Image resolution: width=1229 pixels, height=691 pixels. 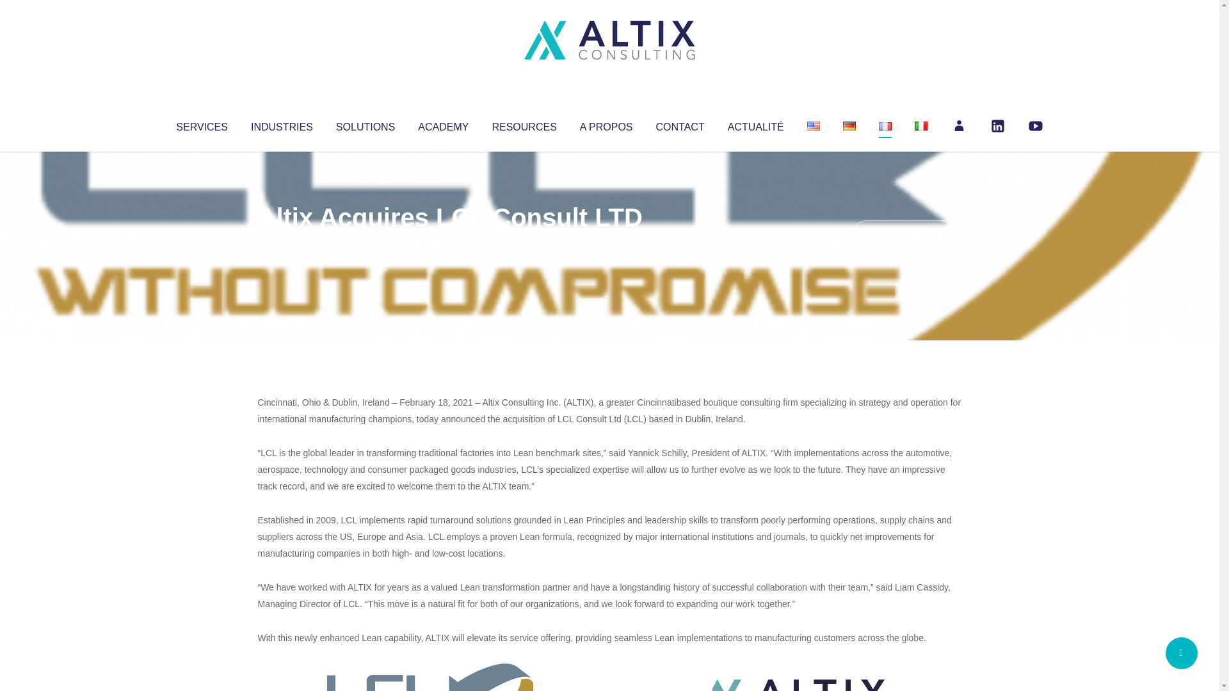 What do you see at coordinates (201, 124) in the screenshot?
I see `SERVICES` at bounding box center [201, 124].